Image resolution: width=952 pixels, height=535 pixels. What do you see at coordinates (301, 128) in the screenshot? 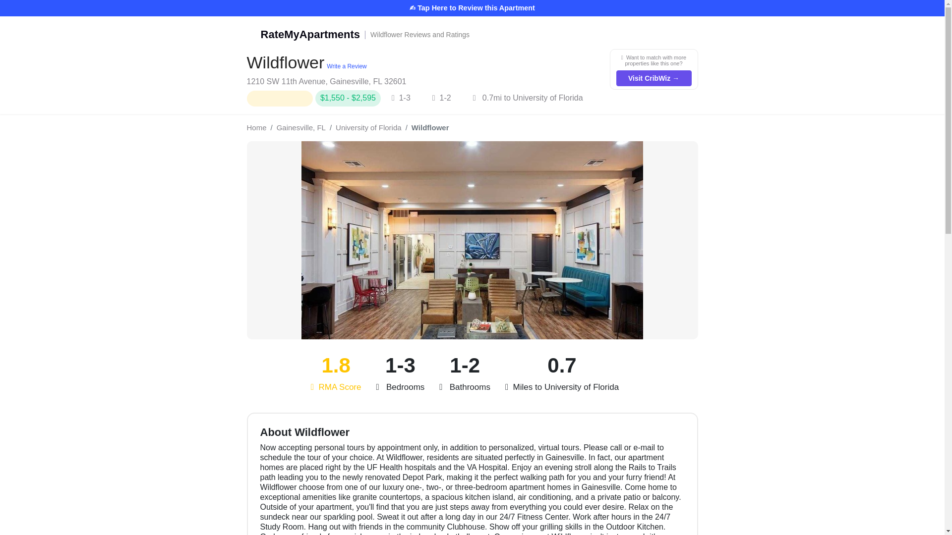
I see `Gainesville, FL` at bounding box center [301, 128].